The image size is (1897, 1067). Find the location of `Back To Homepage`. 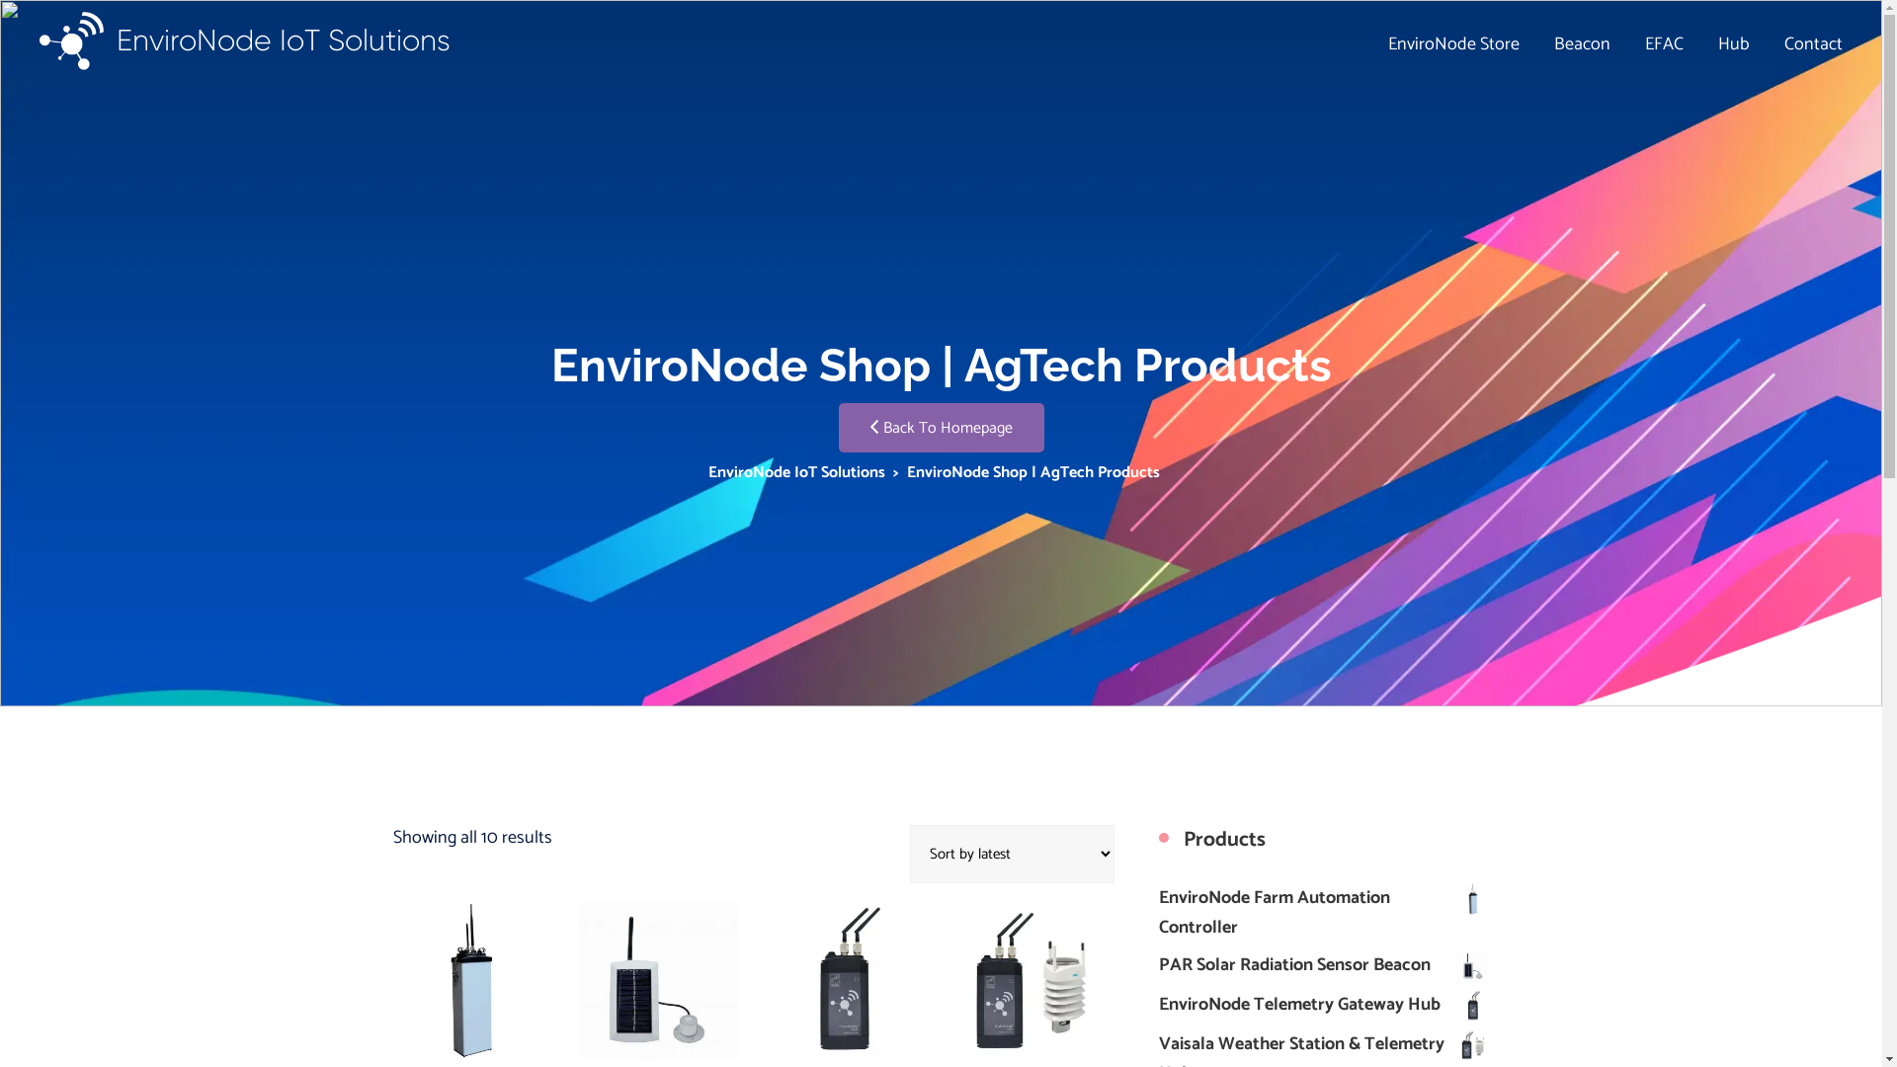

Back To Homepage is located at coordinates (941, 428).